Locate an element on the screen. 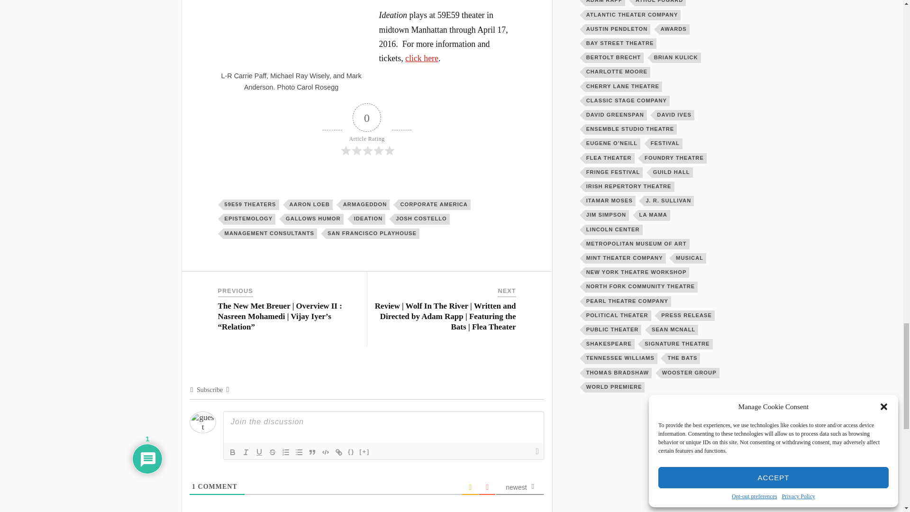 This screenshot has height=512, width=910. Code Block is located at coordinates (325, 452).